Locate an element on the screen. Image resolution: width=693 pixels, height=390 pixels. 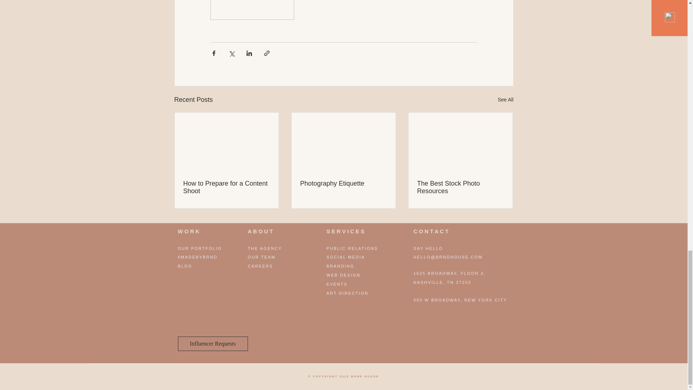
S E R V I C E S is located at coordinates (345, 231).